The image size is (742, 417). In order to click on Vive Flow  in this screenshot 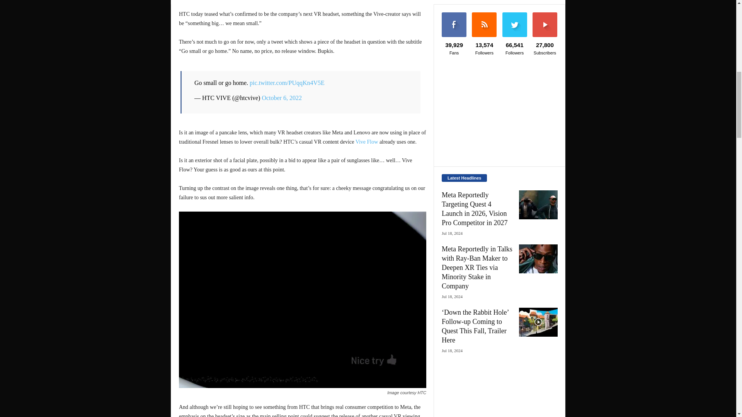, I will do `click(367, 141)`.